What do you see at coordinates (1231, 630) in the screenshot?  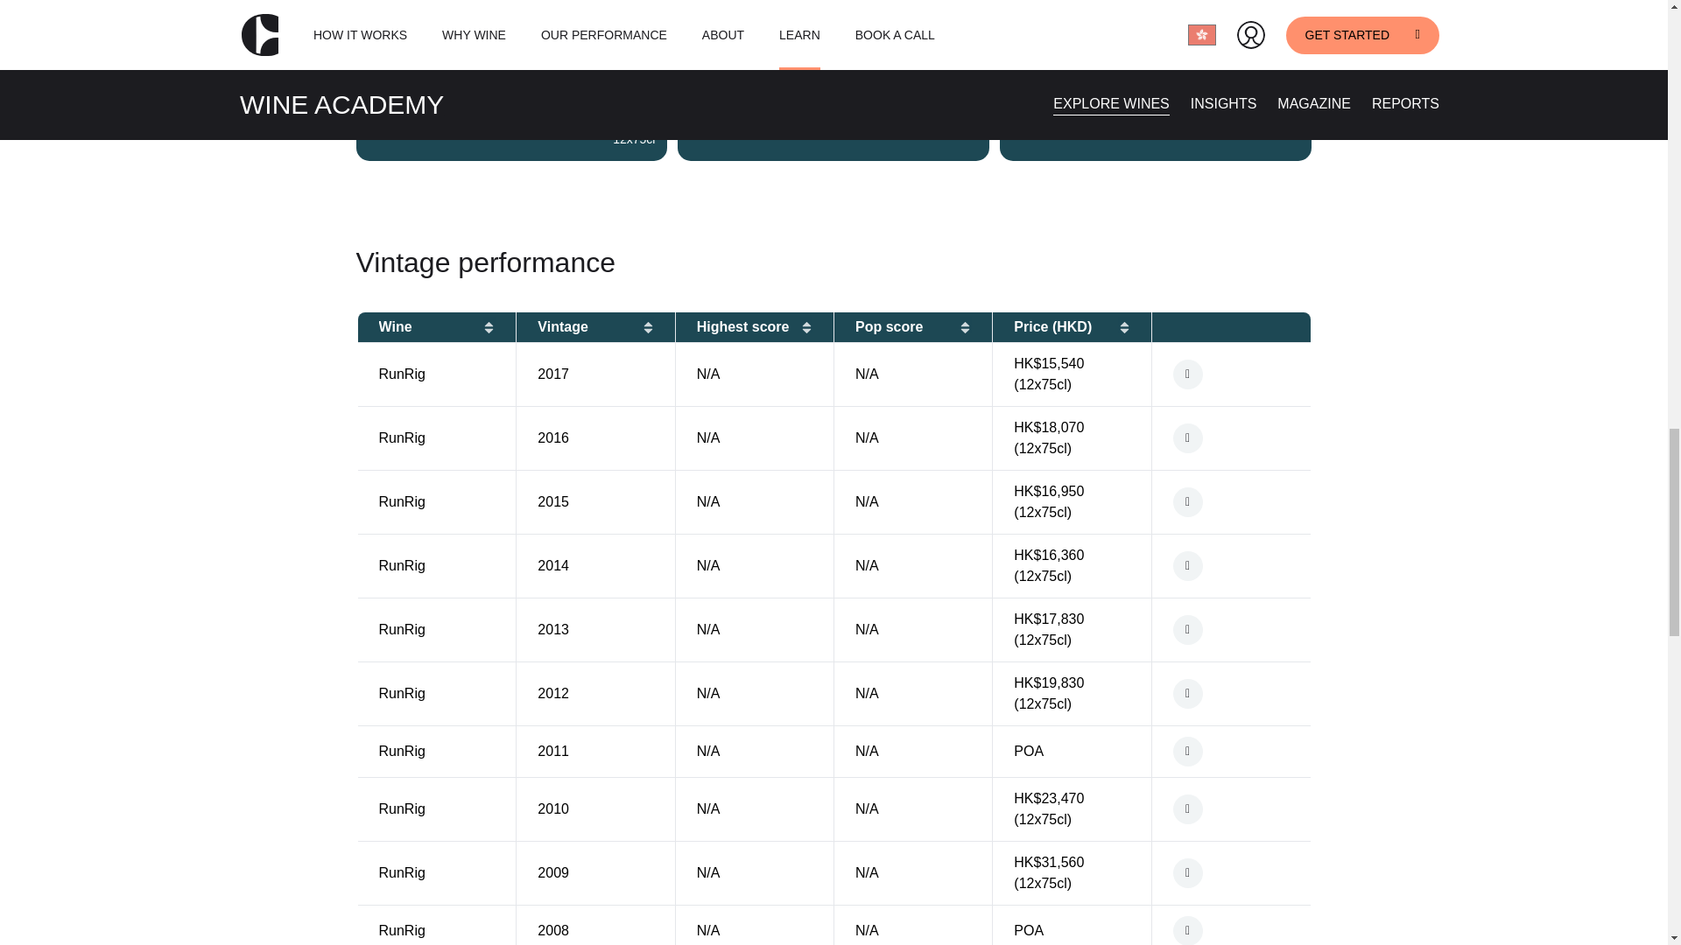 I see `RunRig, 2013` at bounding box center [1231, 630].